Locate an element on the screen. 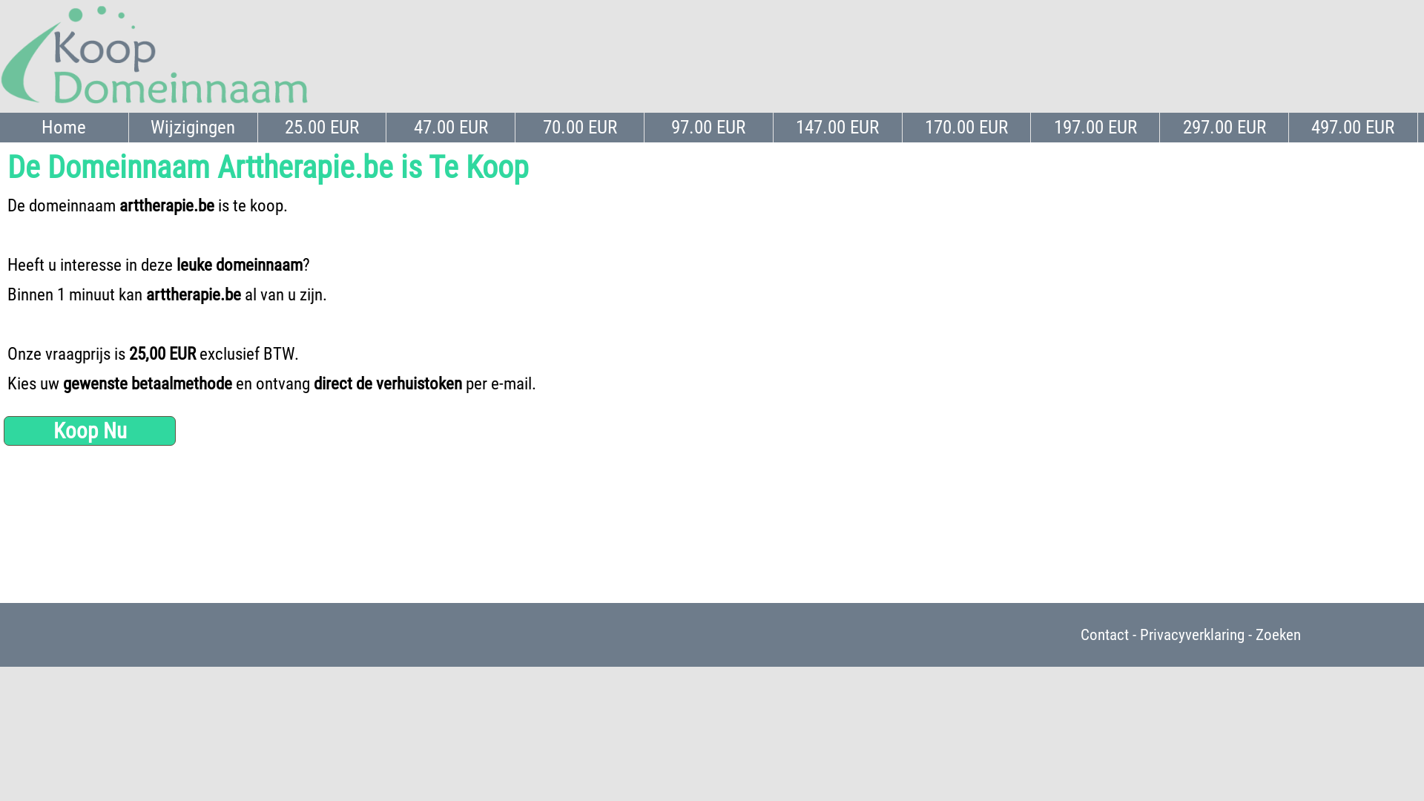 The image size is (1424, 801). 170.00 EUR is located at coordinates (967, 128).